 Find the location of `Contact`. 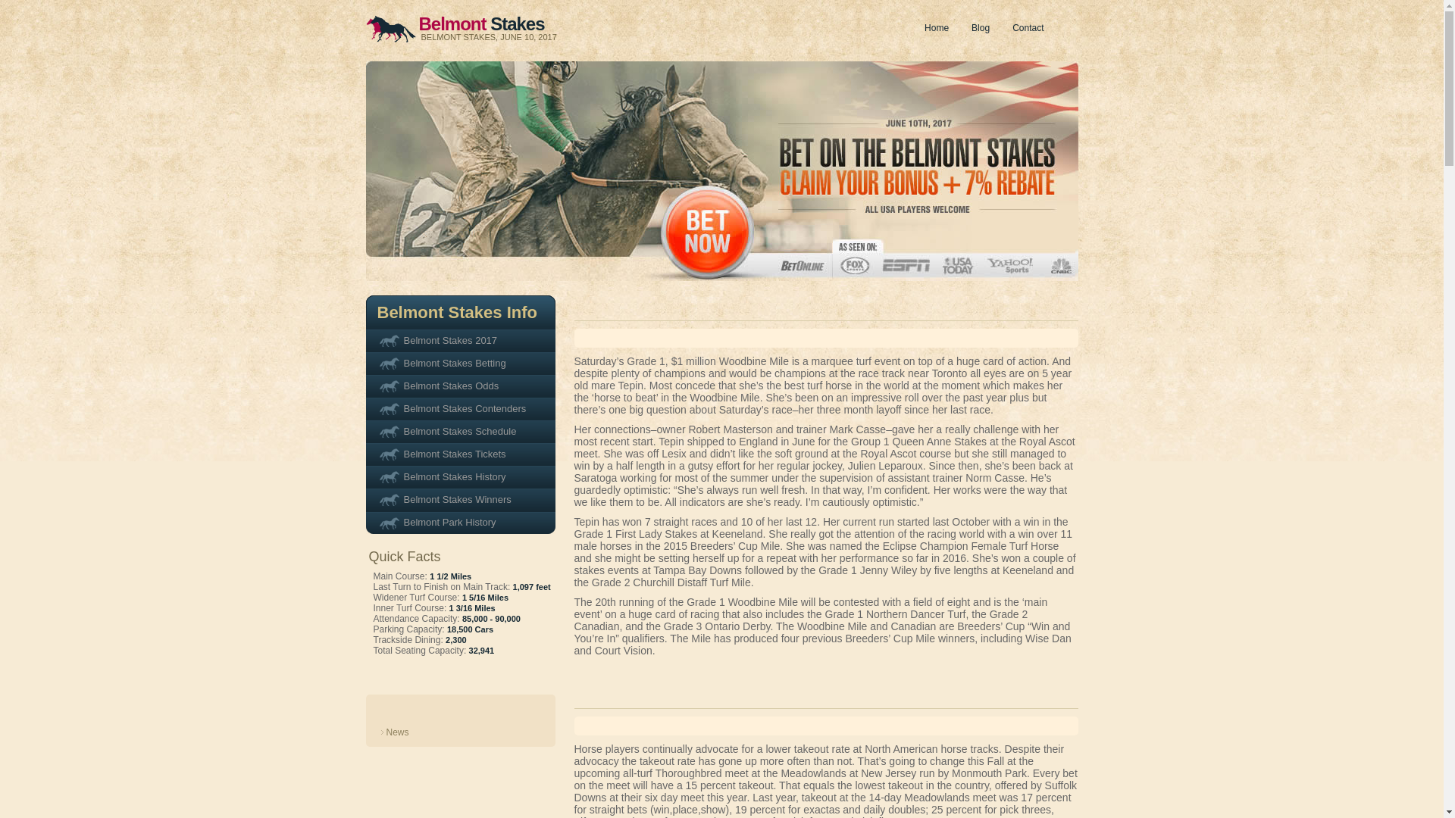

Contact is located at coordinates (1028, 28).